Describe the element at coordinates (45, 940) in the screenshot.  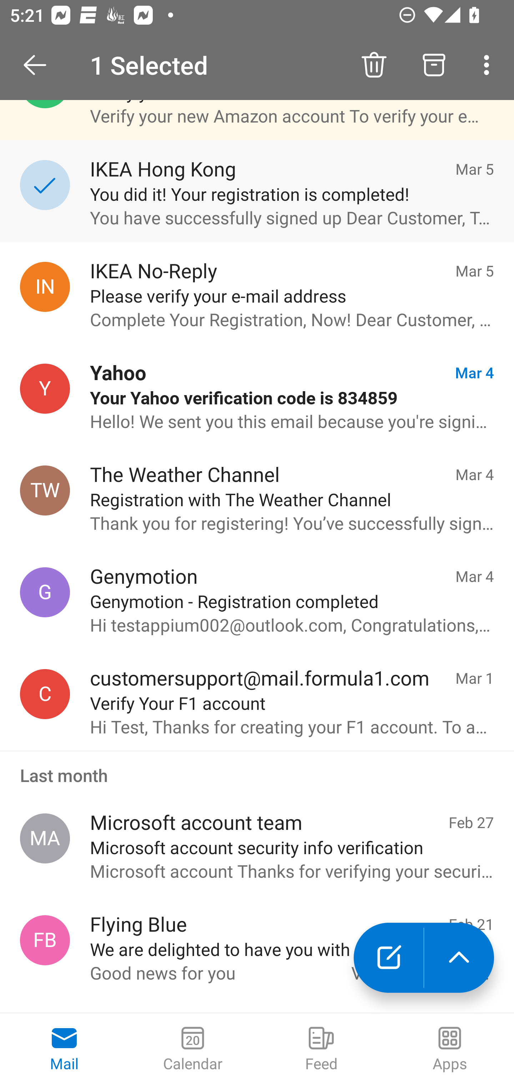
I see `Flying Blue, do_not_reply@info-flyingblue.com` at that location.